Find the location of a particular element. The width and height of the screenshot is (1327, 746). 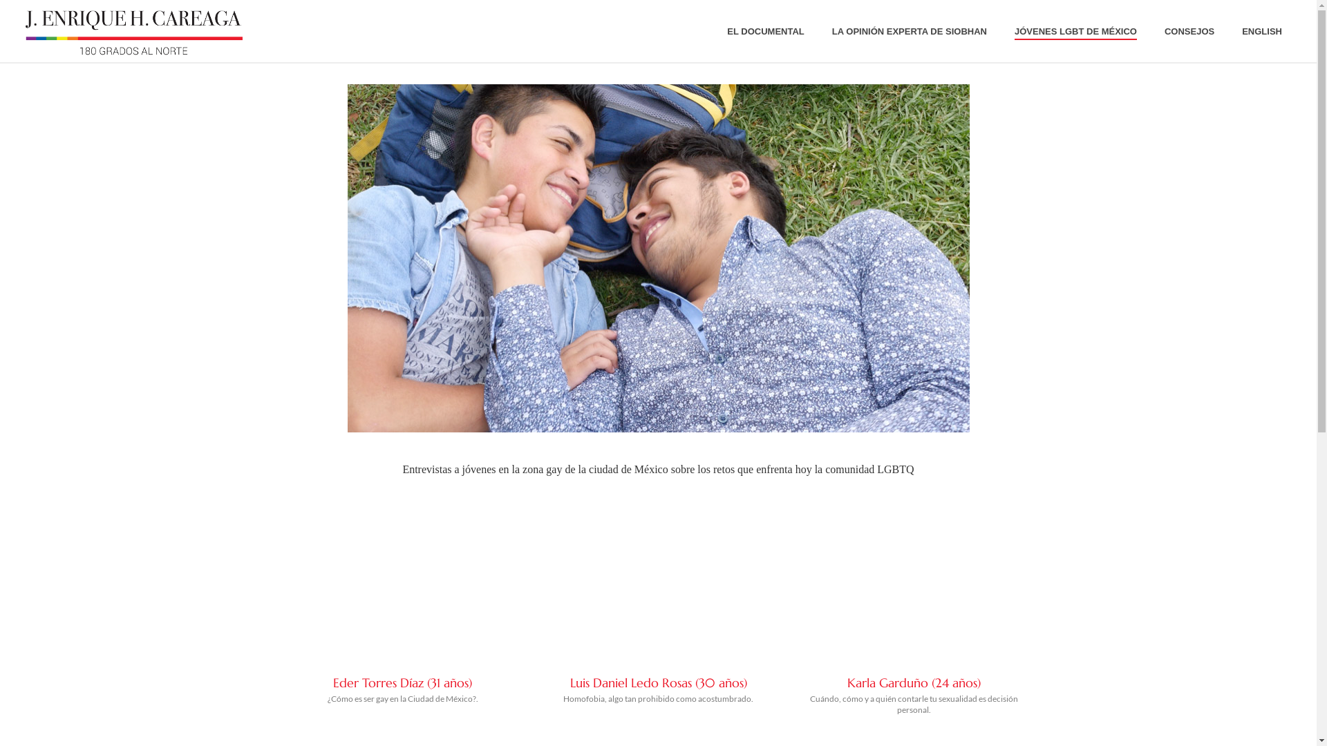

ENGLISH is located at coordinates (1262, 32).